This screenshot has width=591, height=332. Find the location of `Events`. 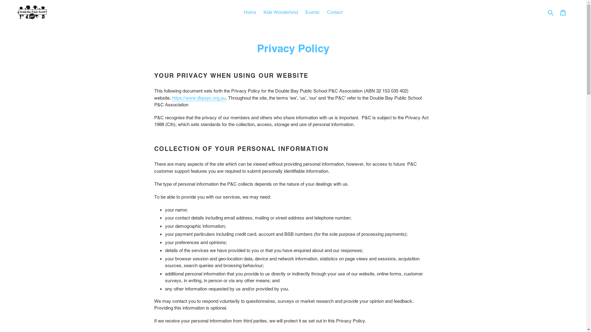

Events is located at coordinates (312, 12).